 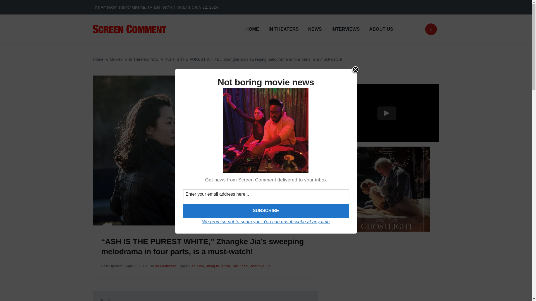 What do you see at coordinates (89, 7) in the screenshot?
I see `Take Action Now!` at bounding box center [89, 7].